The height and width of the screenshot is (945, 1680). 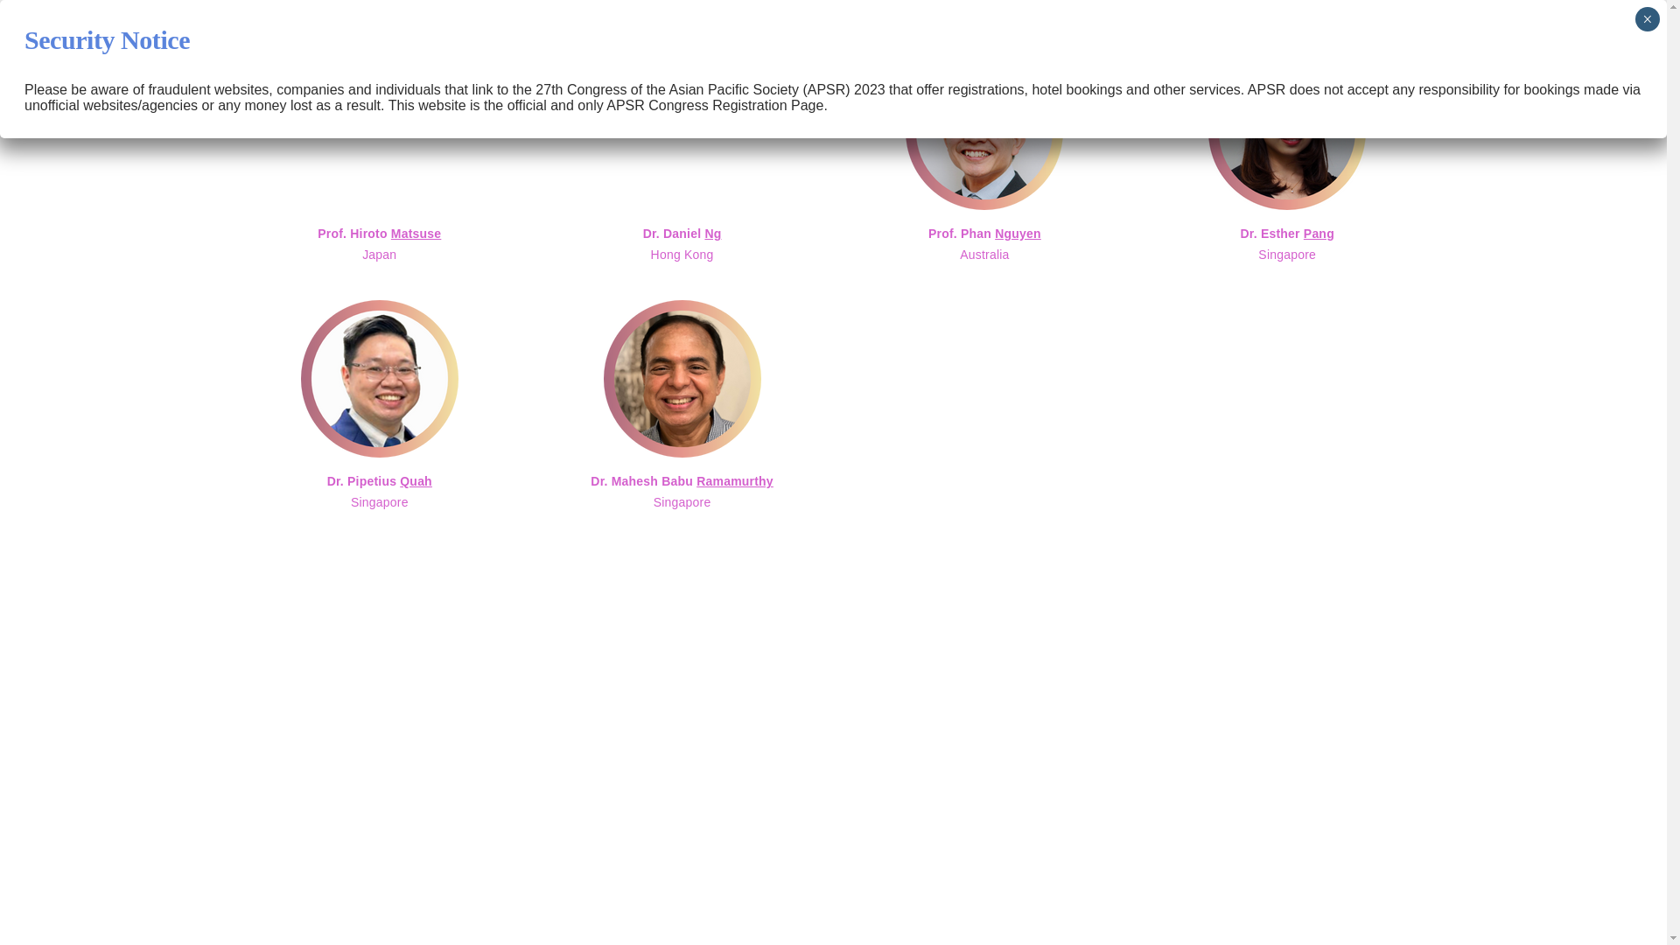 What do you see at coordinates (682, 167) in the screenshot?
I see `Dr. Mahesh Babu Ramamurthy` at bounding box center [682, 167].